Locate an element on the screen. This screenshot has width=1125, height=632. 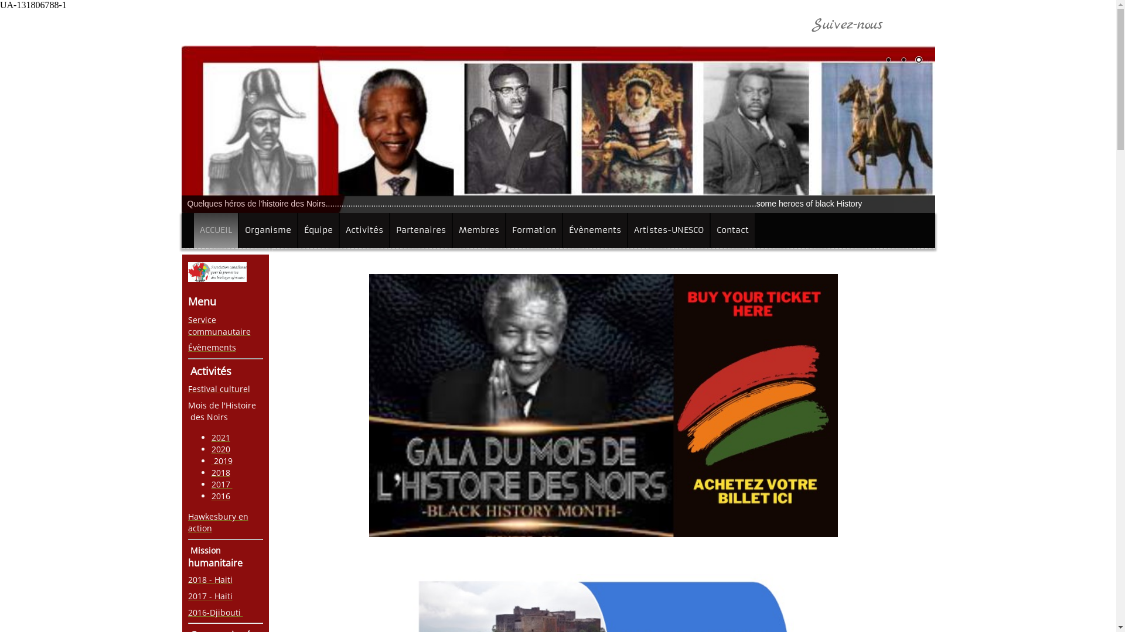
Festival culturel is located at coordinates (219, 389).